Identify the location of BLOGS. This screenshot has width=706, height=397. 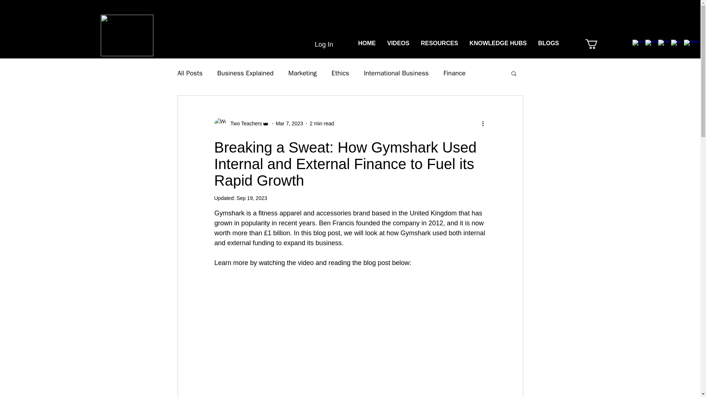
(548, 44).